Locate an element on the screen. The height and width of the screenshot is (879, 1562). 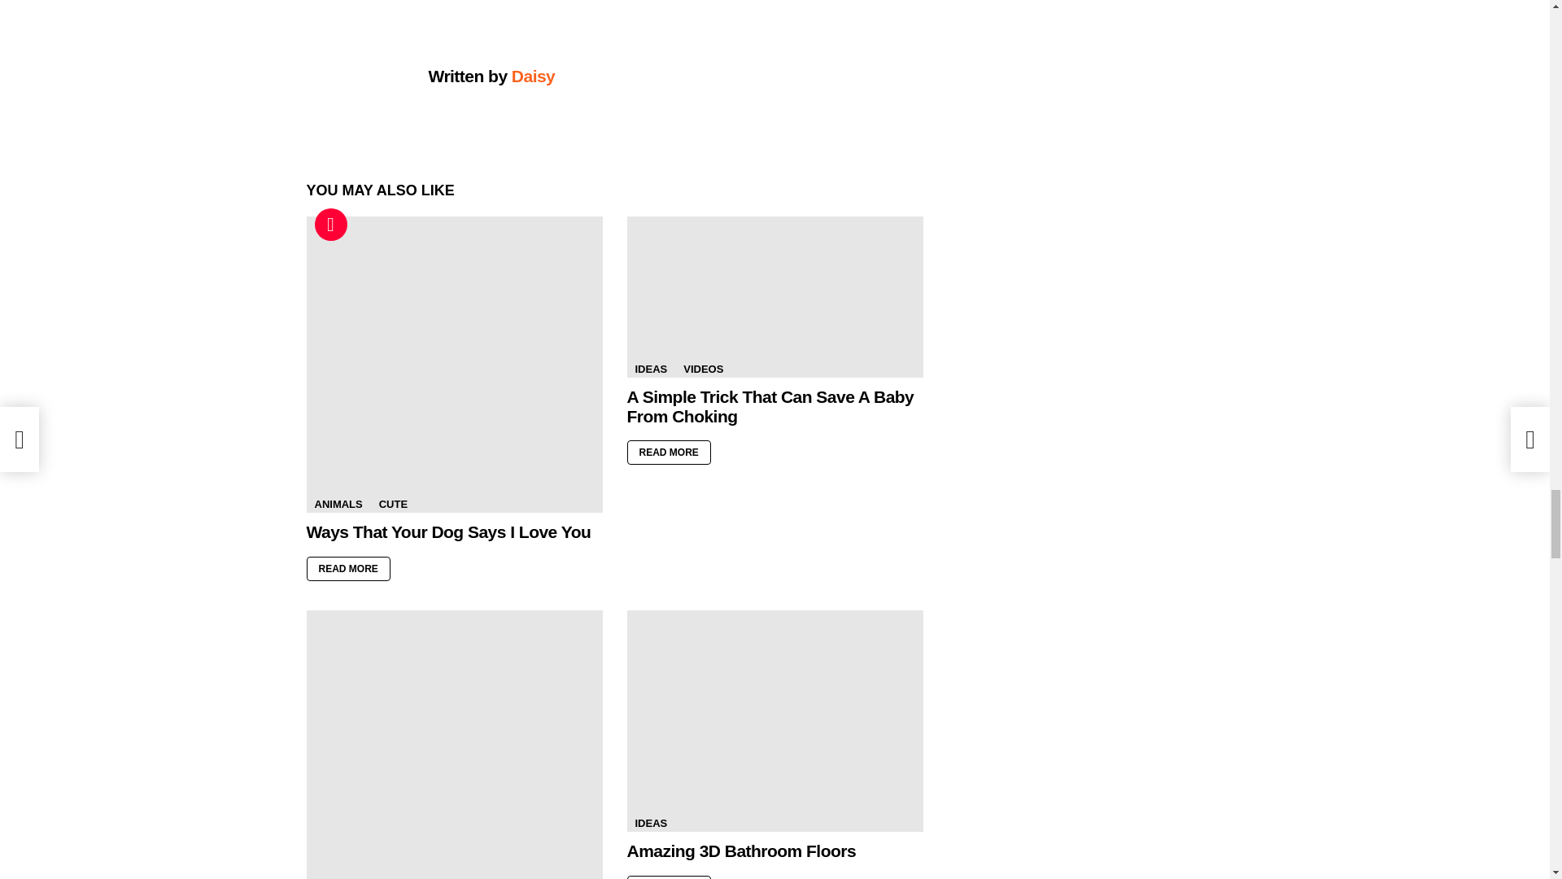
Amazing 3D Bathroom Floors is located at coordinates (774, 720).